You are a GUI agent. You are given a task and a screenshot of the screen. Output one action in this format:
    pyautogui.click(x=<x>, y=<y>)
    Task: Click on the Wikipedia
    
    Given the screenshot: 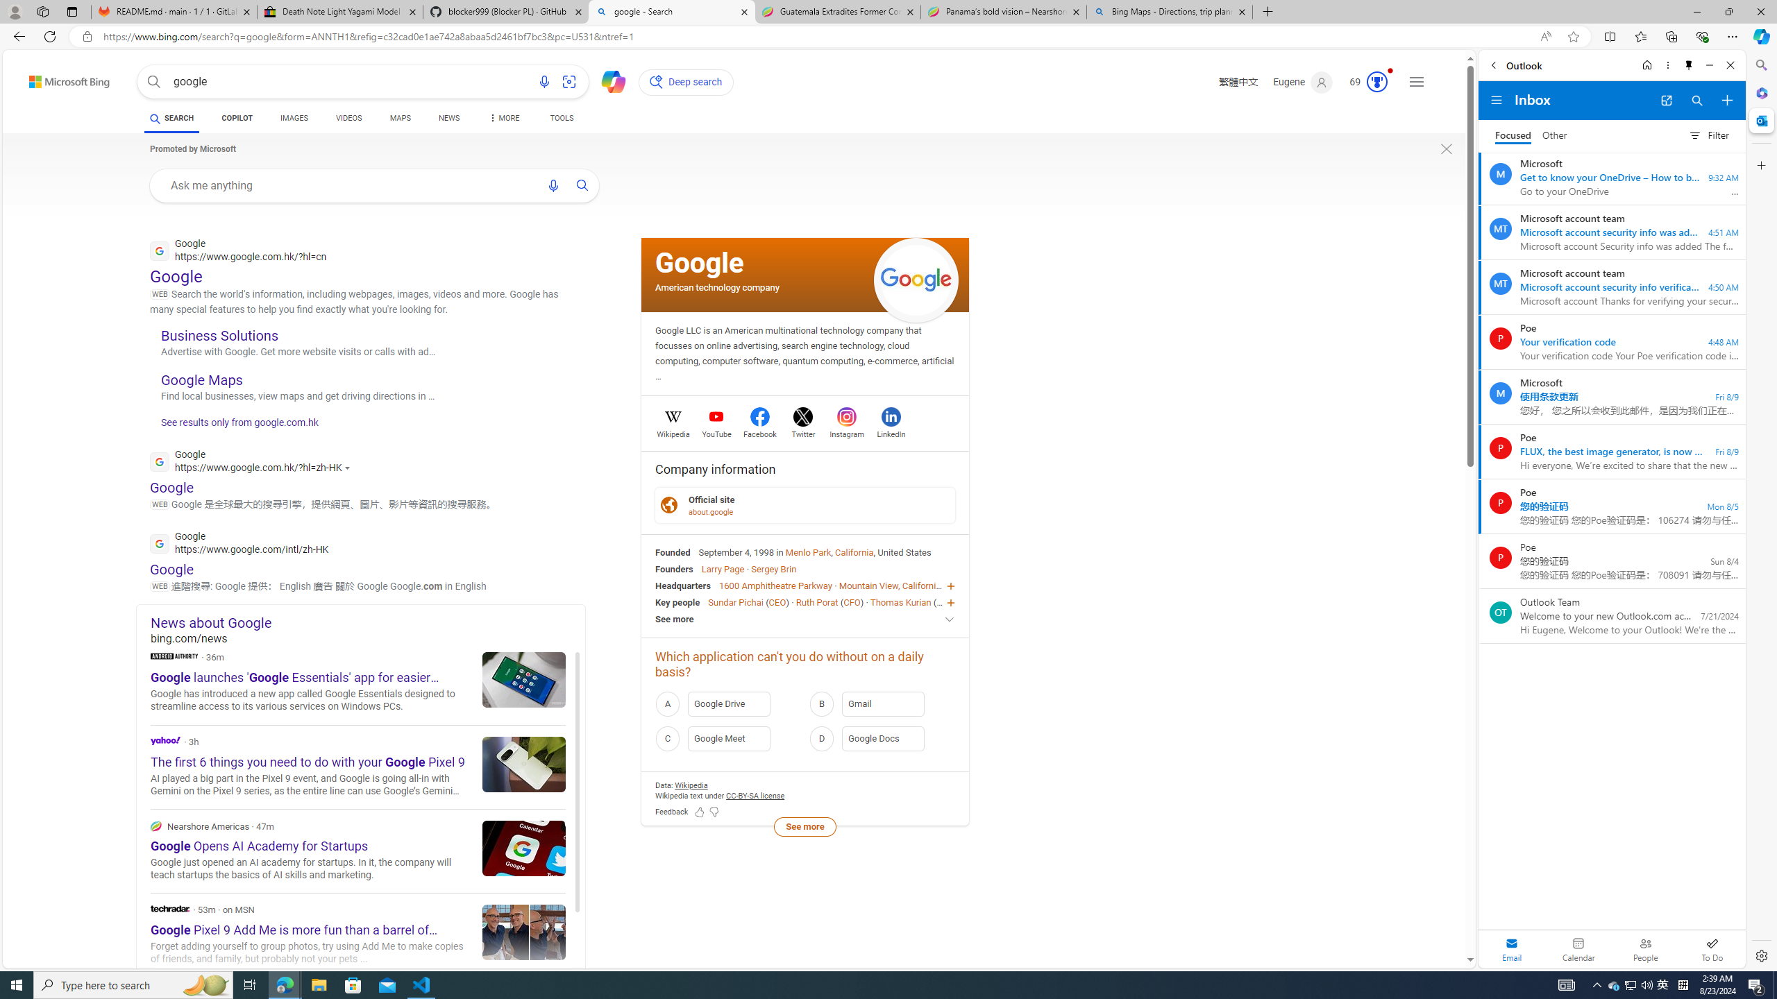 What is the action you would take?
    pyautogui.click(x=673, y=432)
    